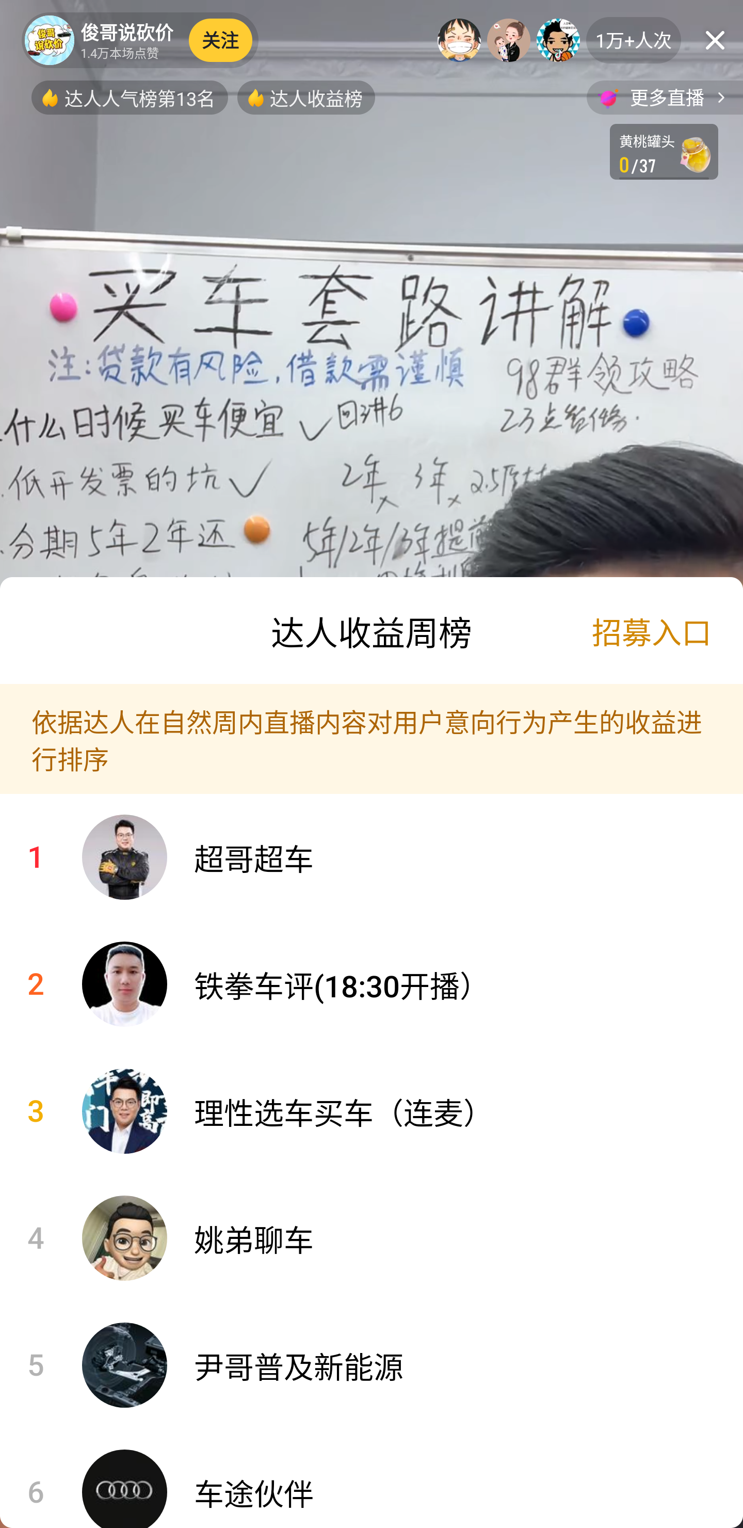 The height and width of the screenshot is (1528, 743). I want to click on 招募入口, so click(652, 631).